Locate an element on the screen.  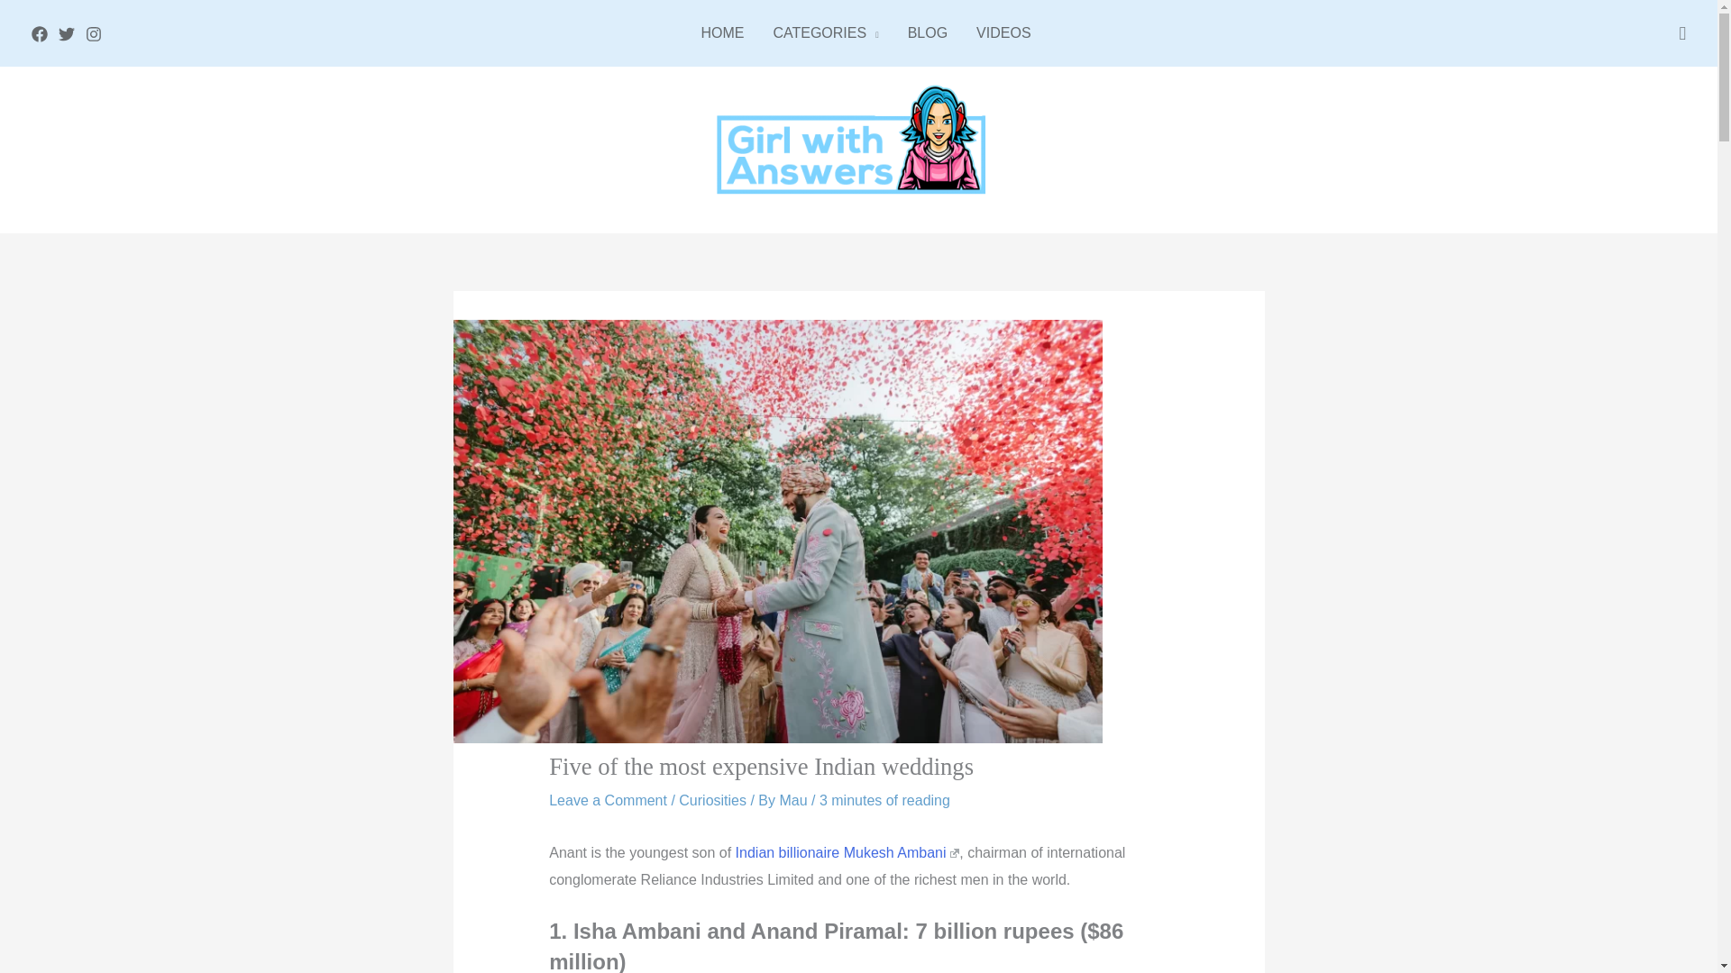
BLOG is located at coordinates (927, 33).